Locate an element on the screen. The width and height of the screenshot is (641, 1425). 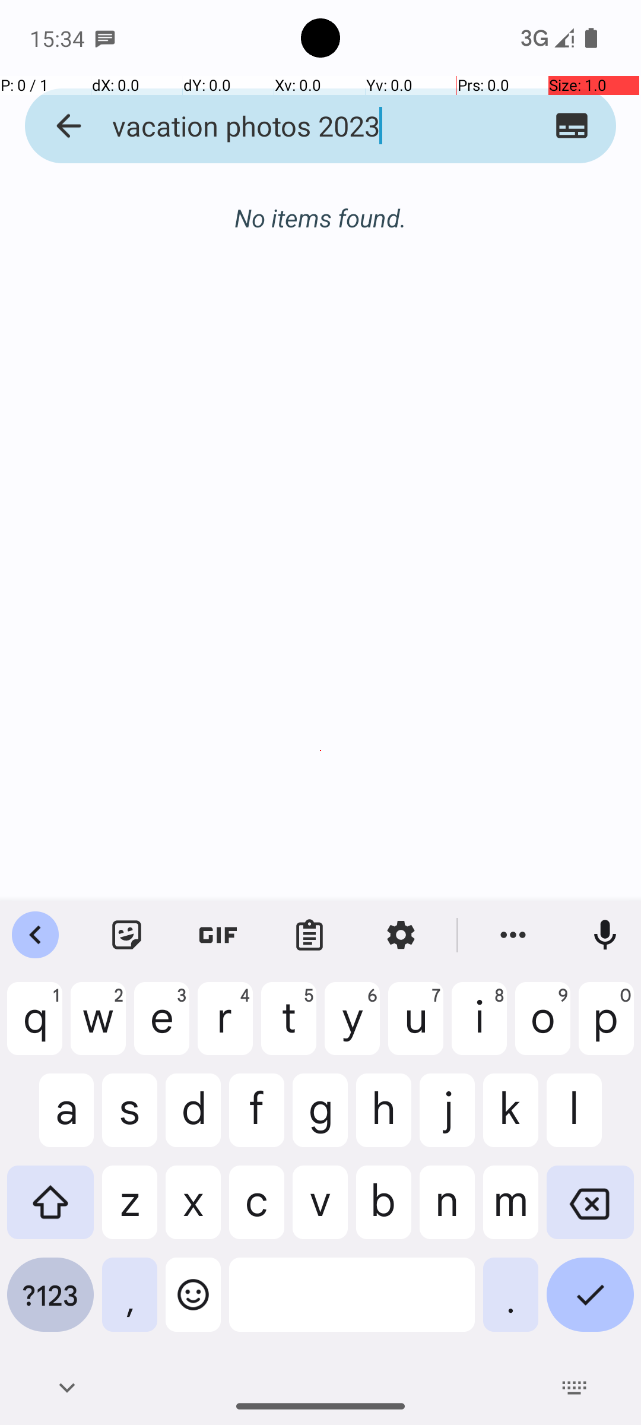
No items found. is located at coordinates (320, 205).